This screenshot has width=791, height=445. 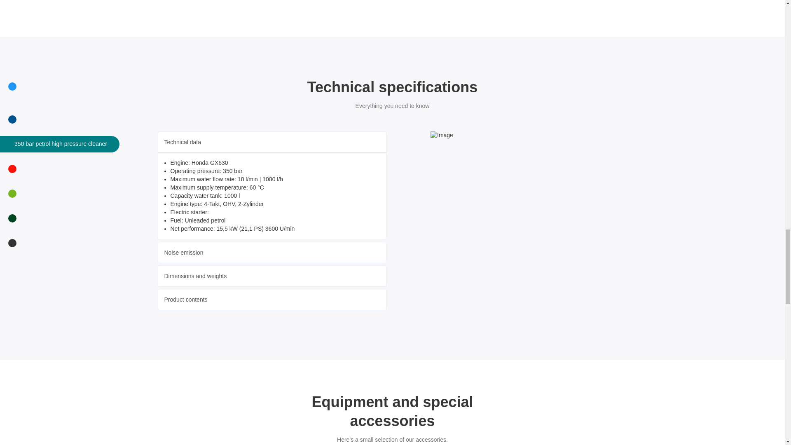 I want to click on Technical data, so click(x=182, y=142).